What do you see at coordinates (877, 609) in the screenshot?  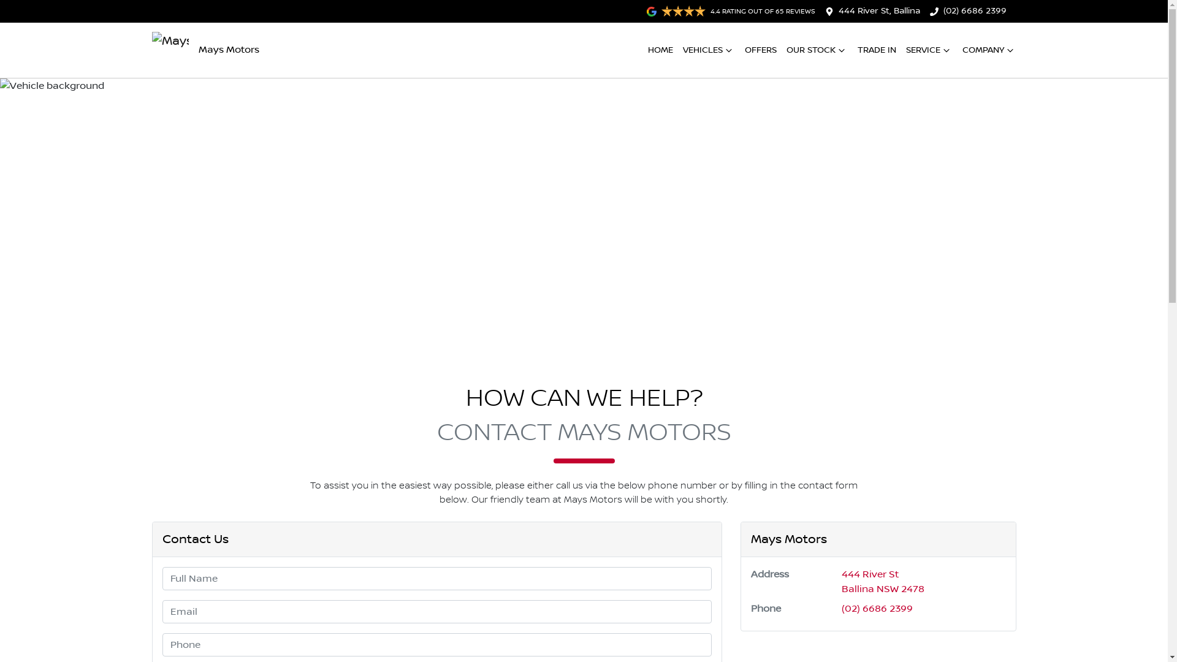 I see `(02) 6686 2399` at bounding box center [877, 609].